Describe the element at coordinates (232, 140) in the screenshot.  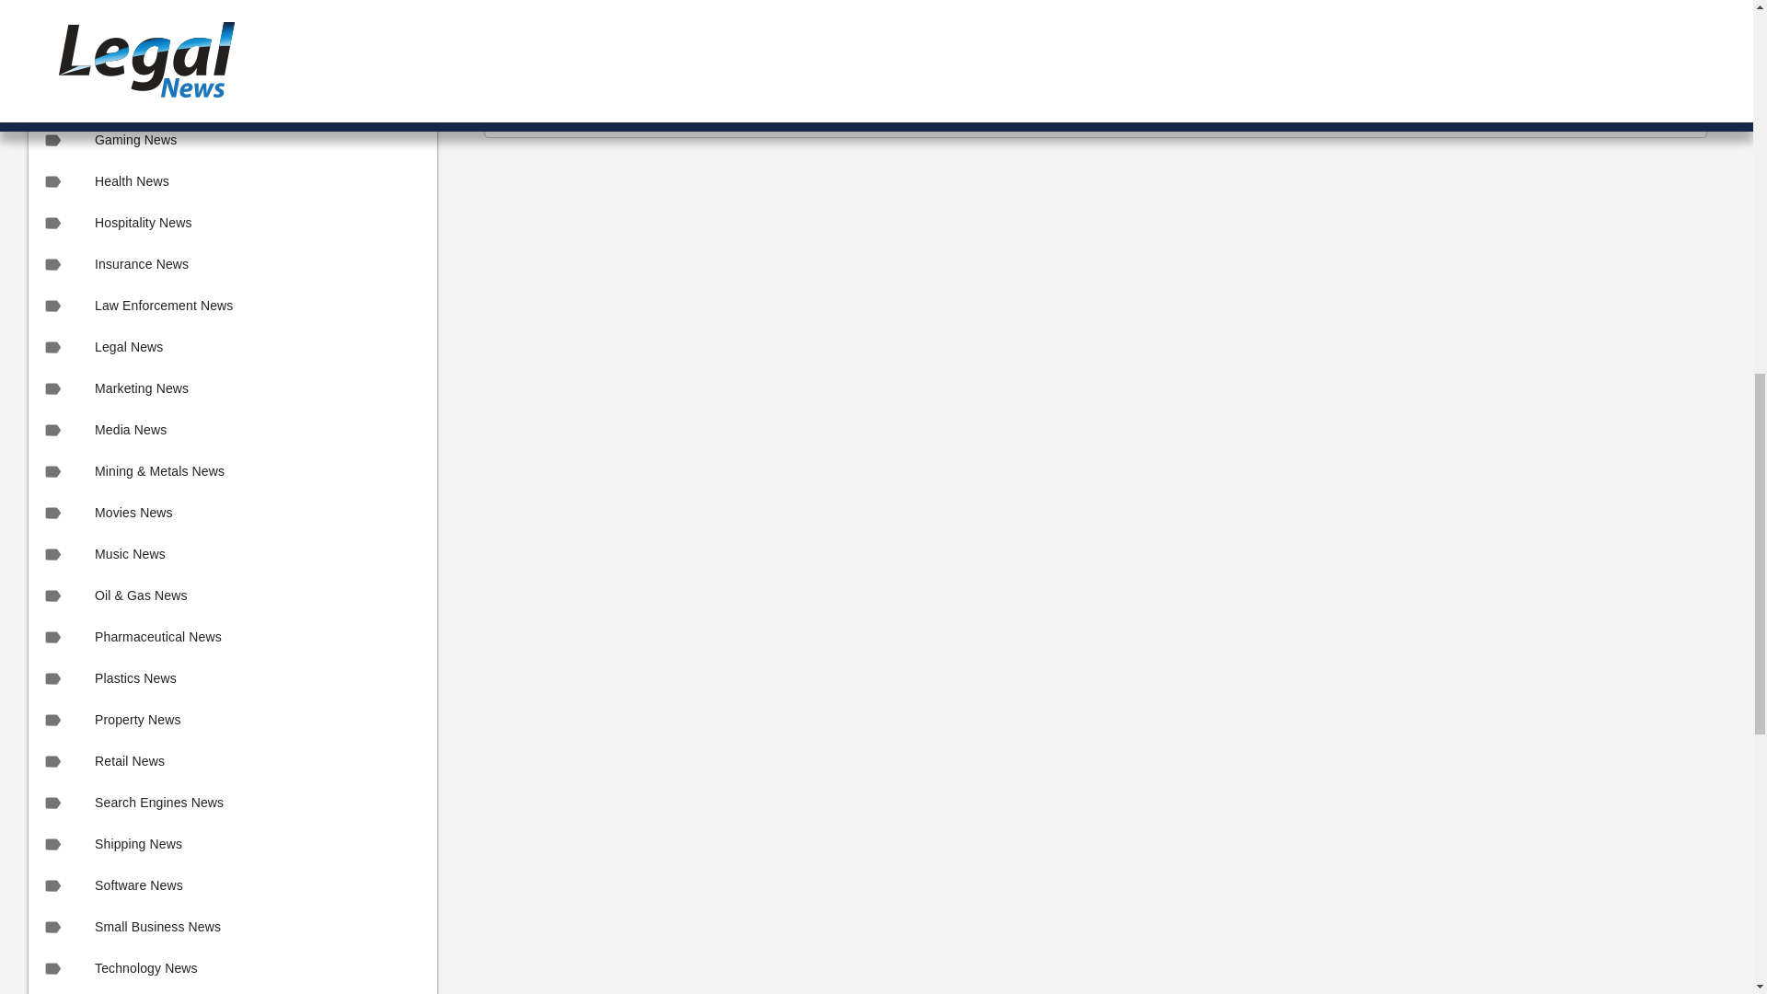
I see `Gaming News` at that location.